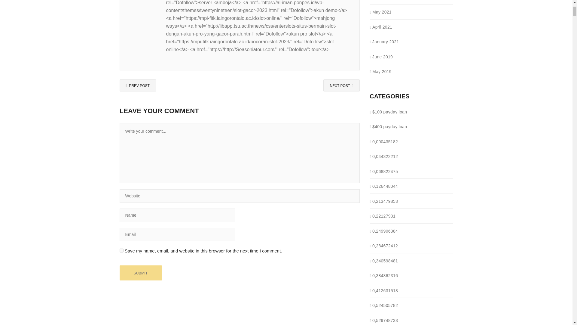 Image resolution: width=577 pixels, height=325 pixels. What do you see at coordinates (141, 273) in the screenshot?
I see `Submit` at bounding box center [141, 273].